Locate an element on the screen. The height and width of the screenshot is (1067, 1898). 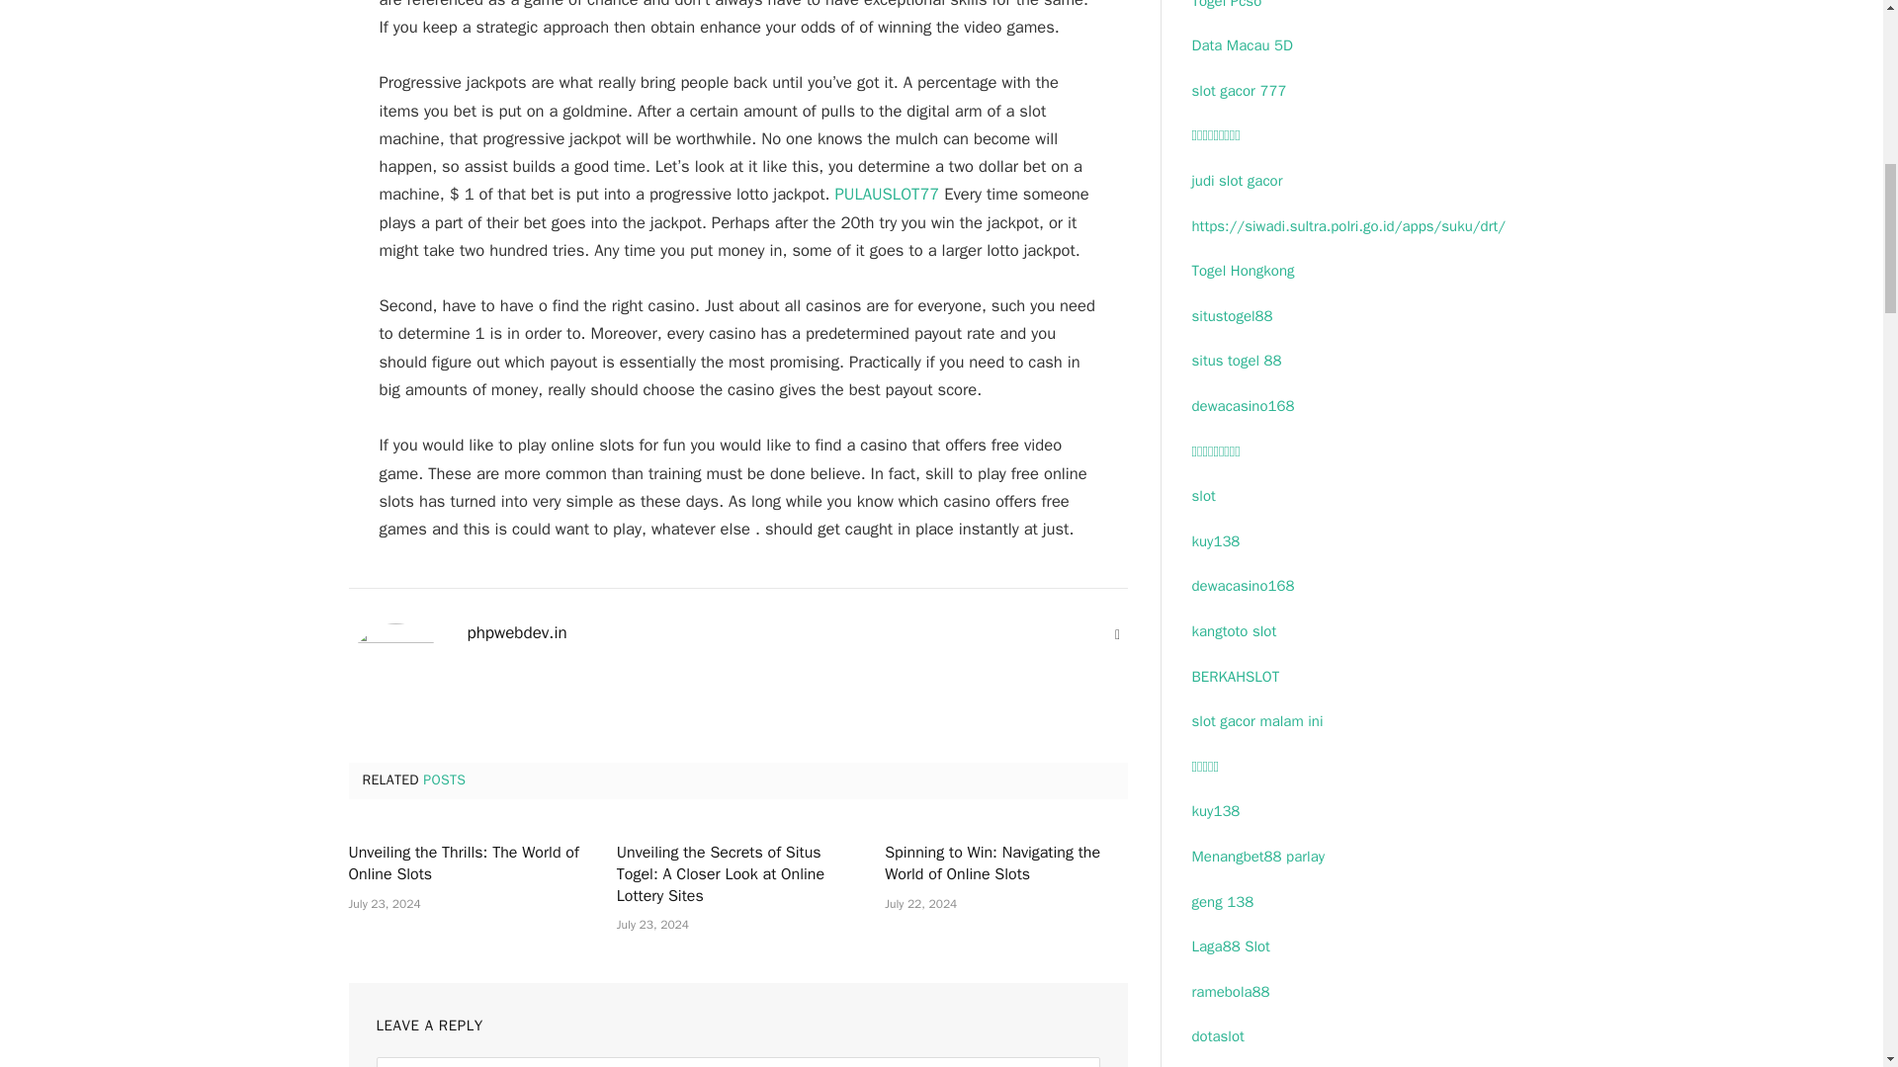
Posts by phpwebdev.in is located at coordinates (516, 632).